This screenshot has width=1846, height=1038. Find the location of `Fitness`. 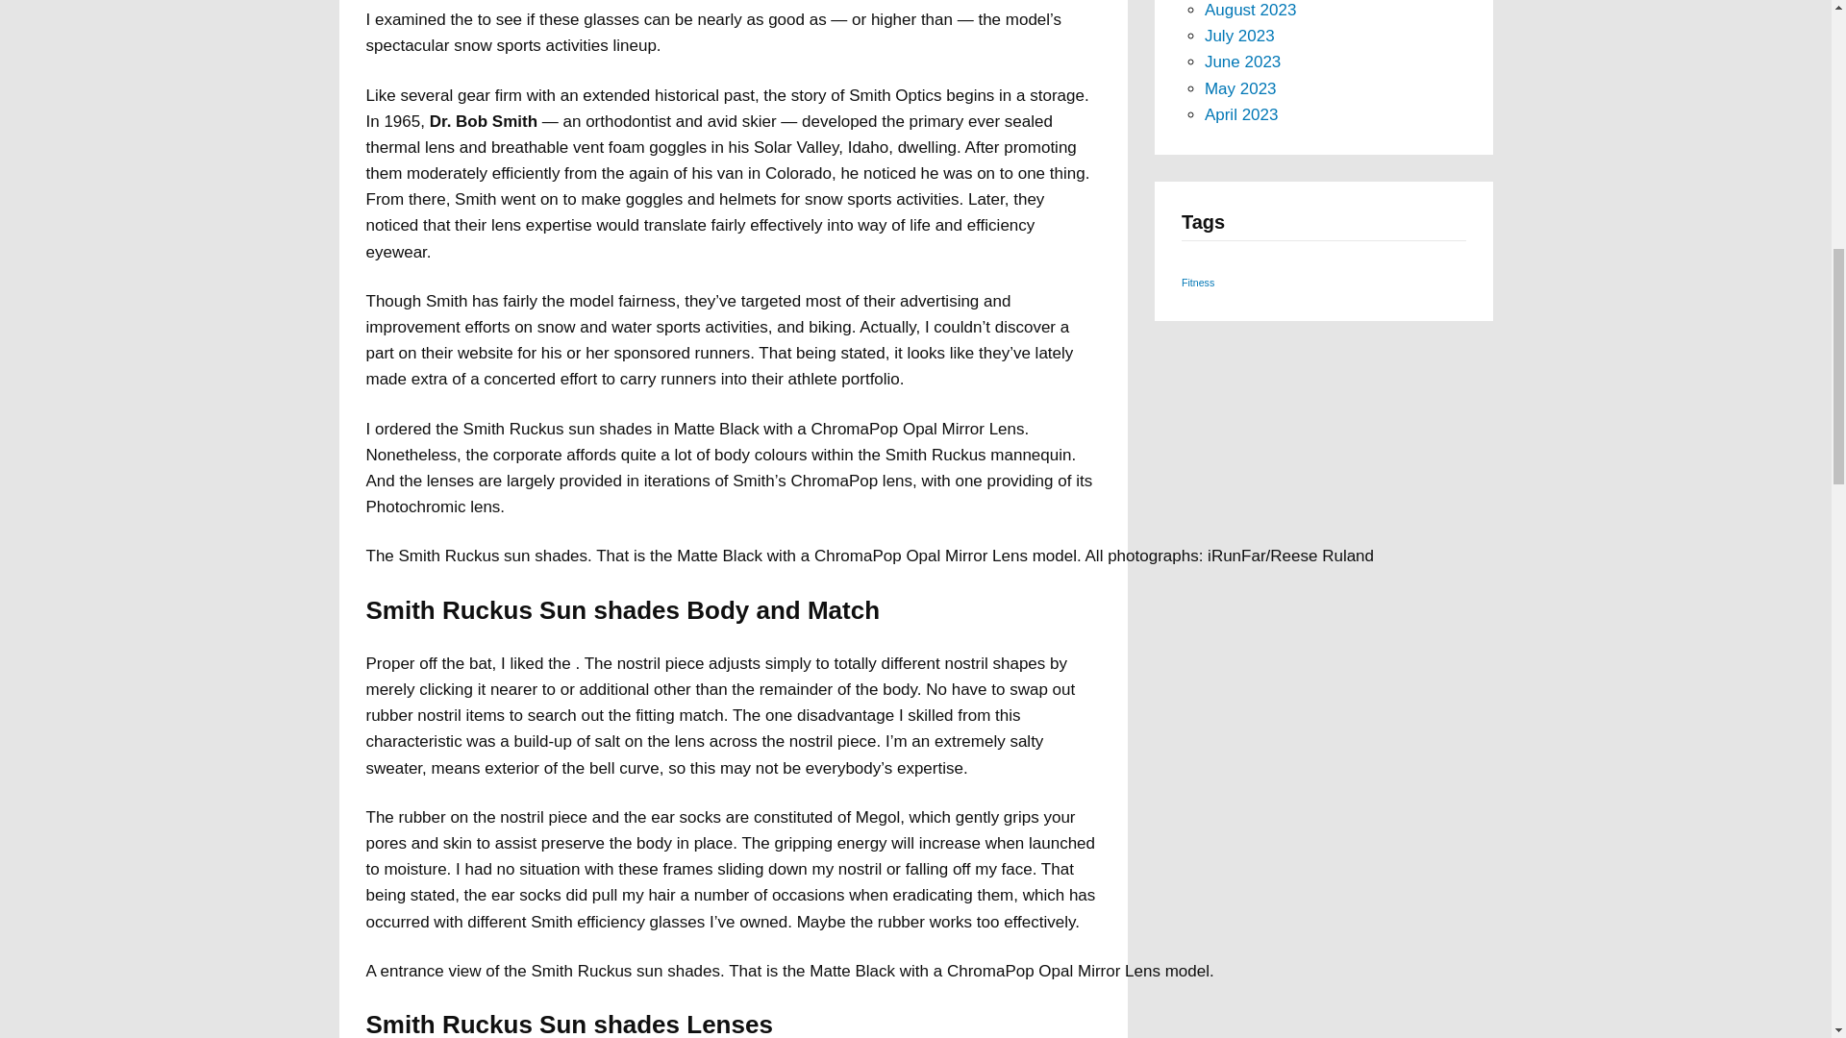

Fitness is located at coordinates (1198, 283).